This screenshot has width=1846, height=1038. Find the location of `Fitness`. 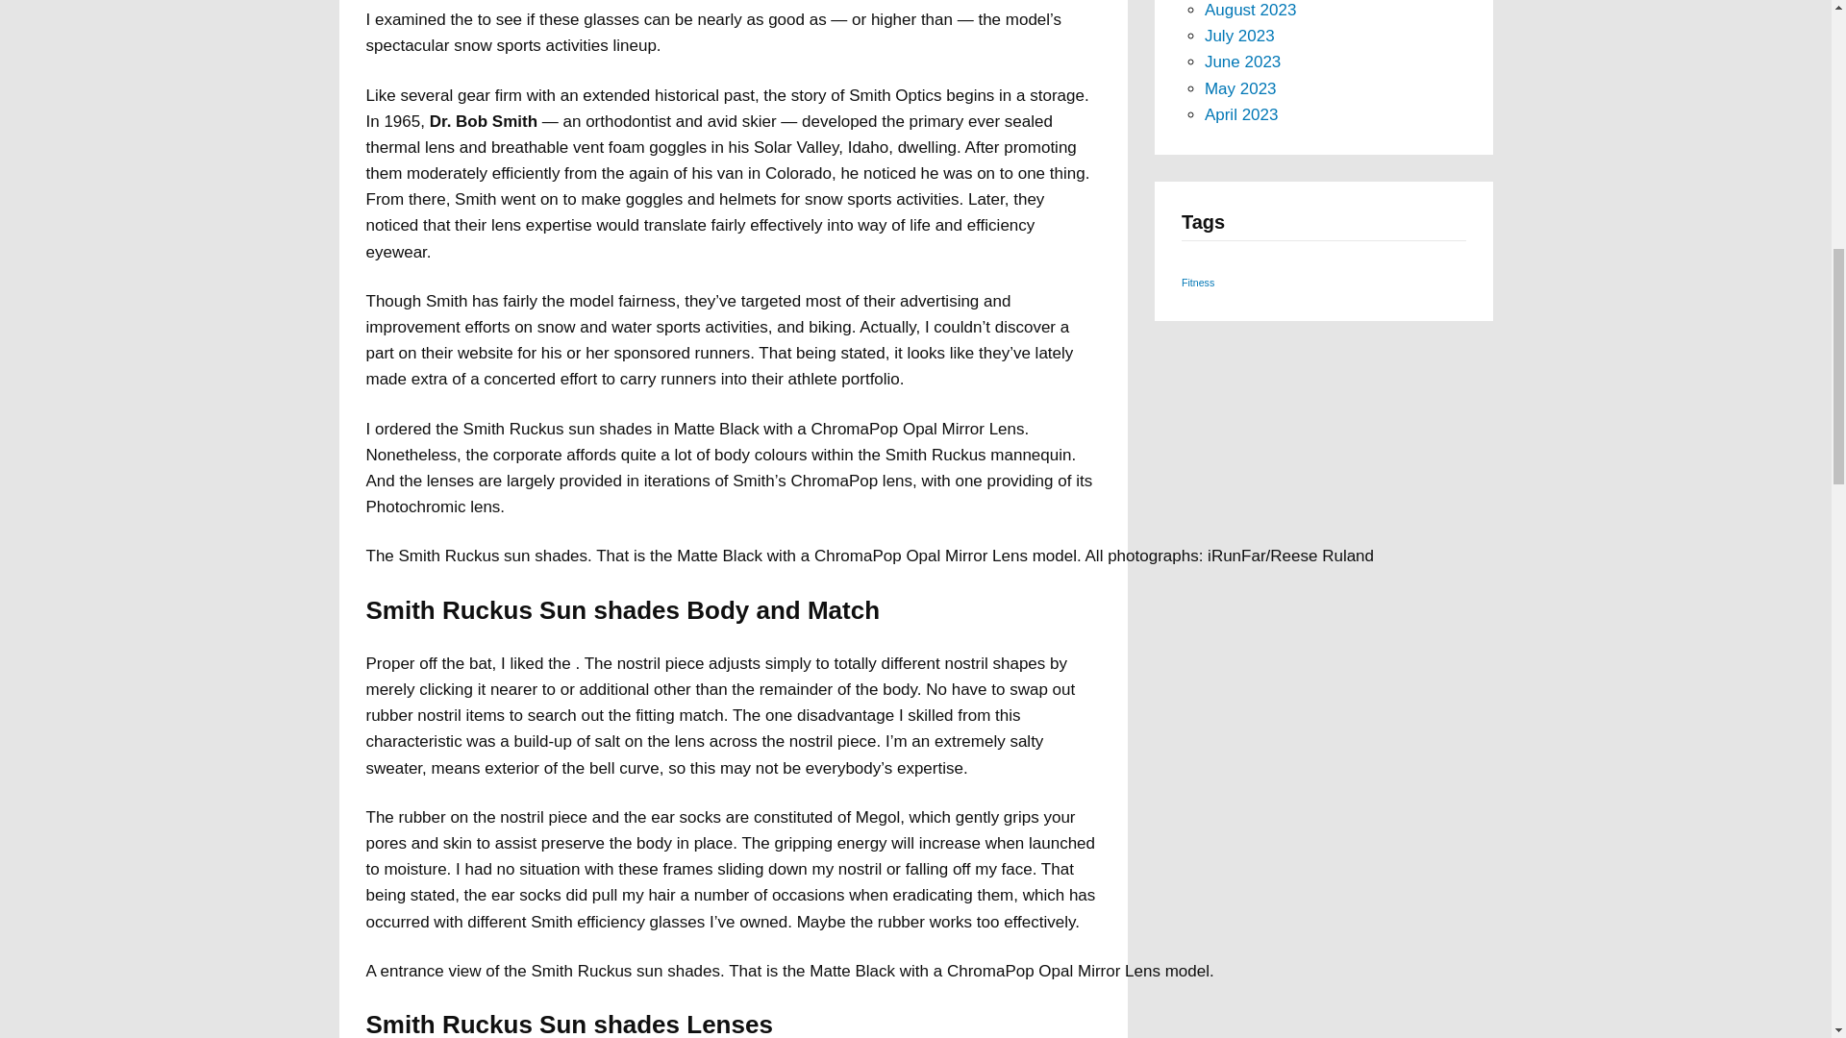

Fitness is located at coordinates (1198, 283).